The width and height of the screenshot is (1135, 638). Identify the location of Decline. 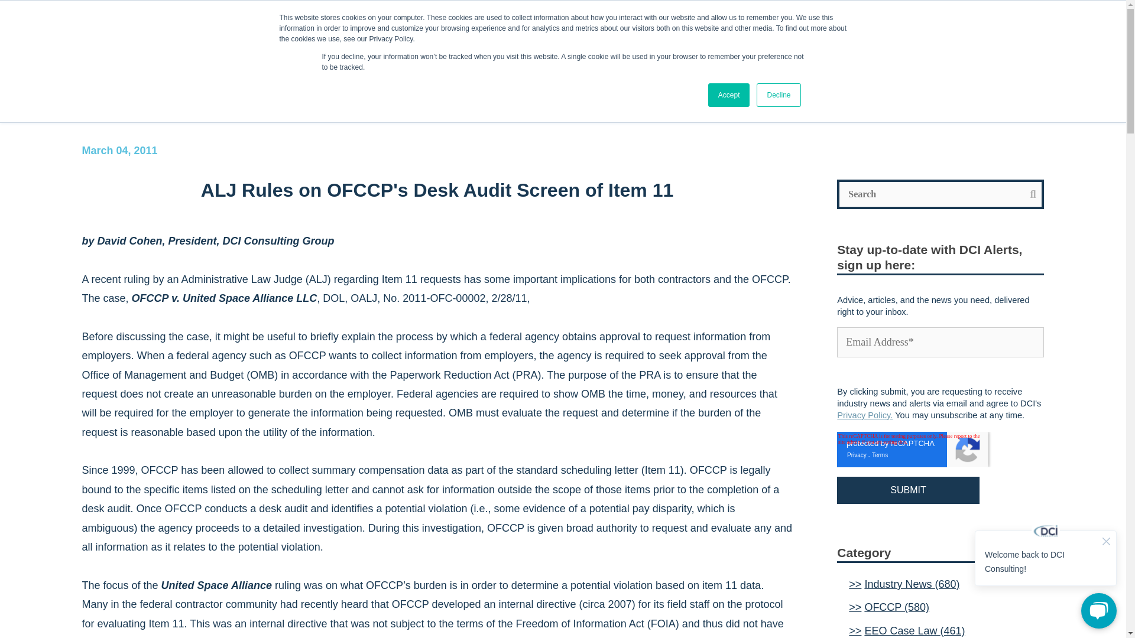
(778, 95).